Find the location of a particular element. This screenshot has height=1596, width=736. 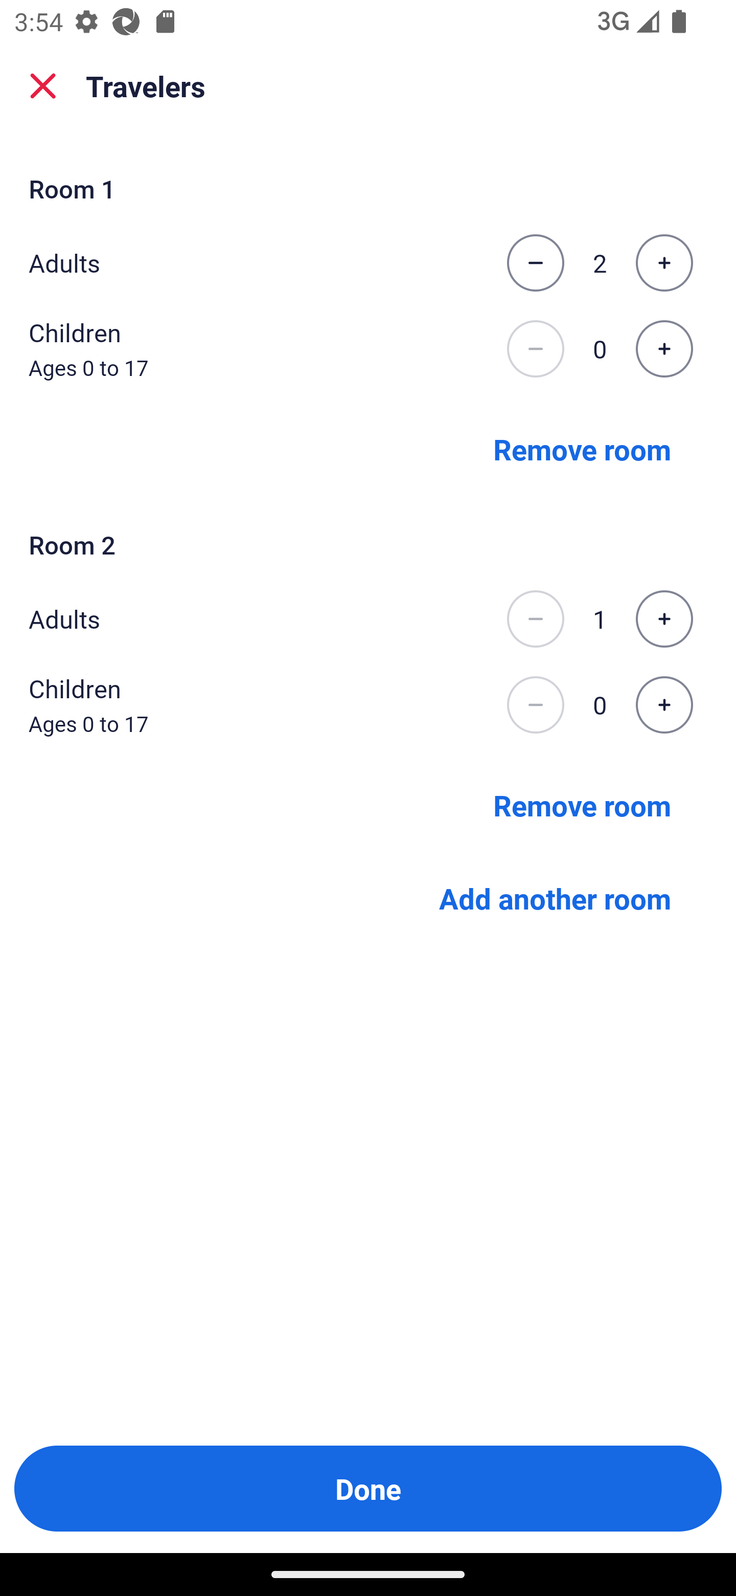

close is located at coordinates (43, 86).